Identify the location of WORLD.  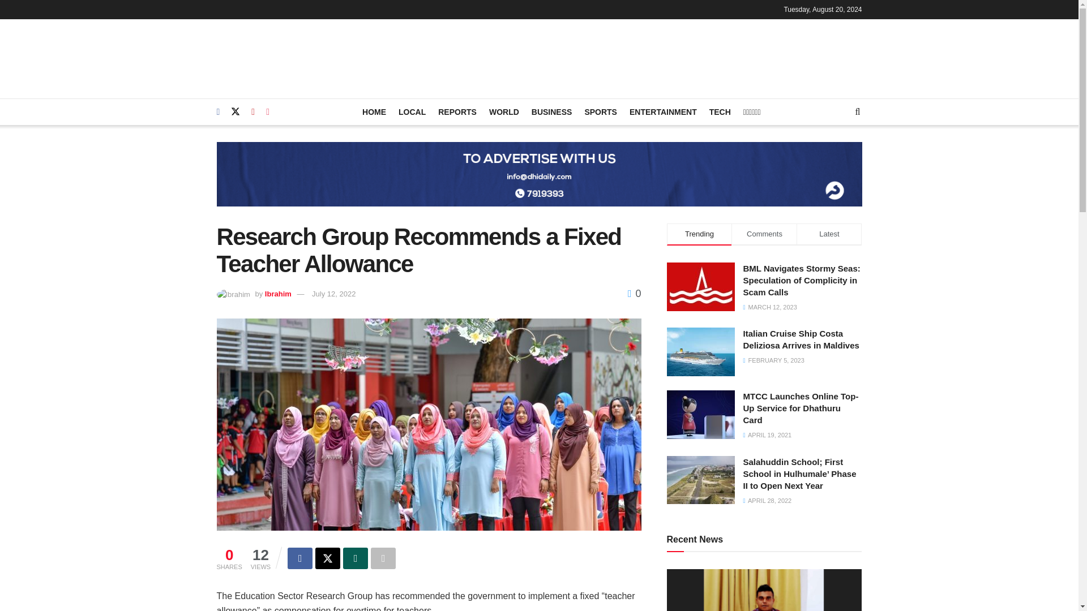
(504, 111).